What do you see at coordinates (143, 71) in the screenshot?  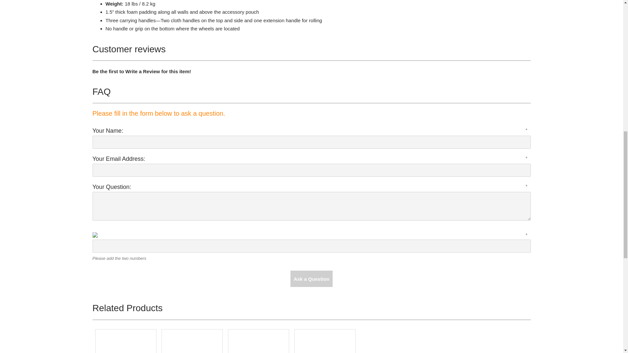 I see `Write a Review` at bounding box center [143, 71].